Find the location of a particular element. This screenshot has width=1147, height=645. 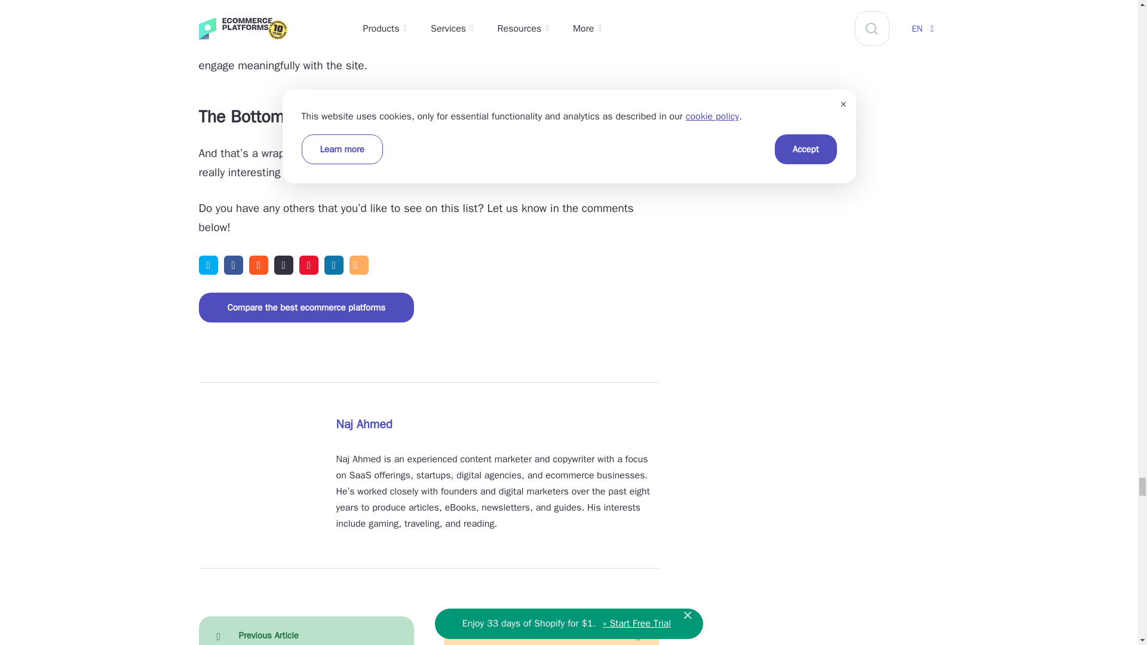

Tweet is located at coordinates (208, 265).